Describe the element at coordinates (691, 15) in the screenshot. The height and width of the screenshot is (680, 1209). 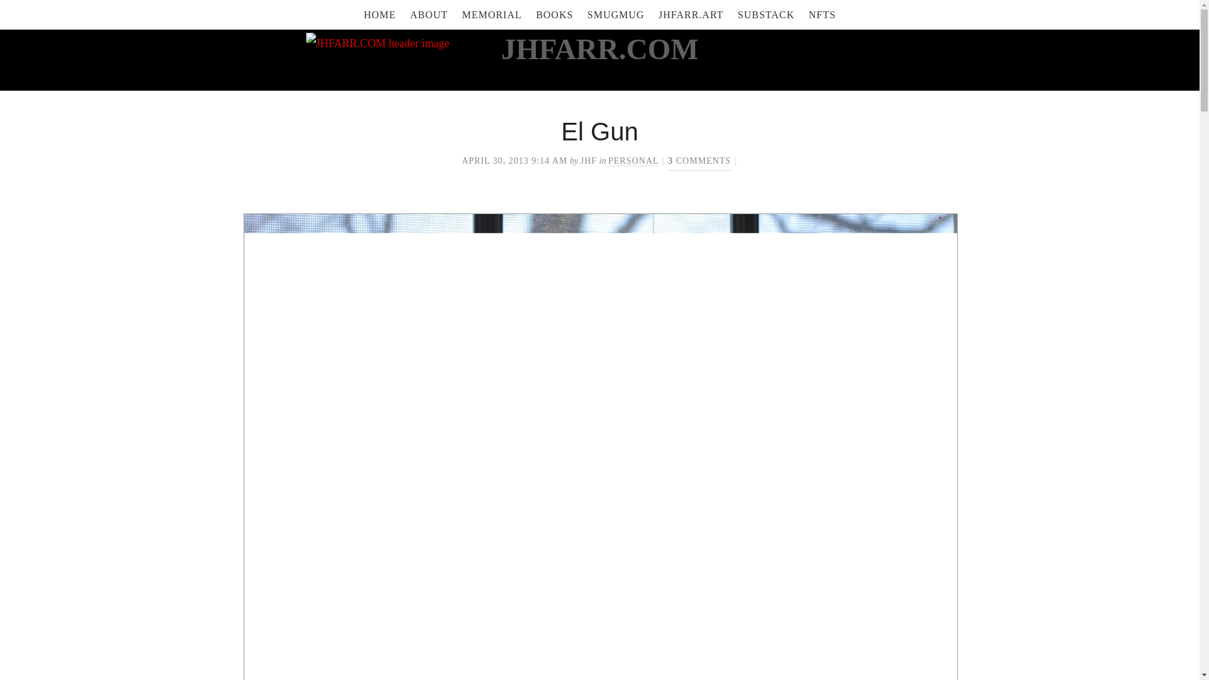
I see `JHFARR.ART` at that location.